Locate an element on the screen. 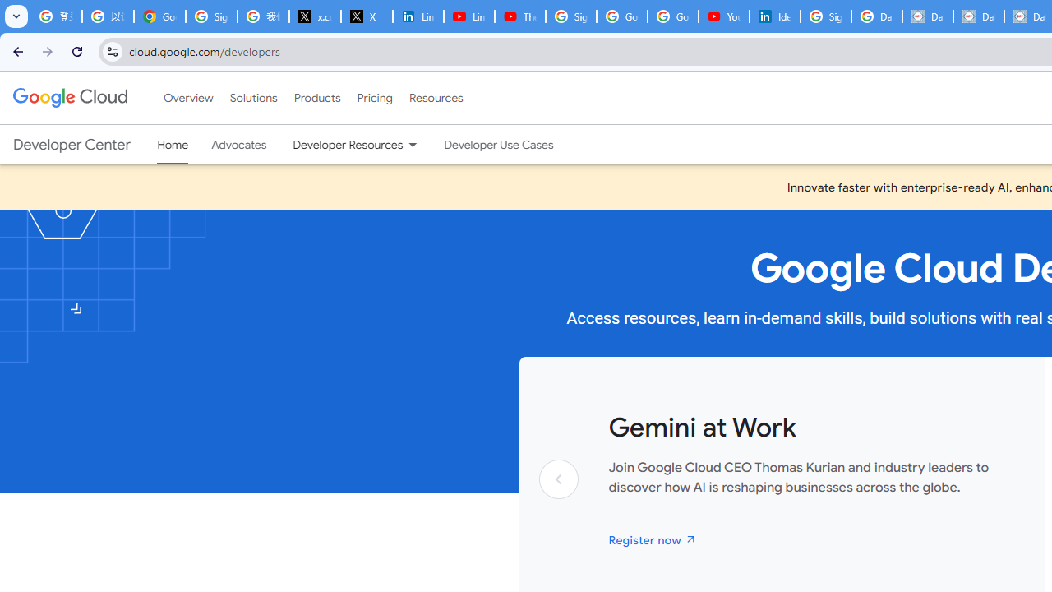 The image size is (1052, 592). Developer Center is located at coordinates (72, 145).